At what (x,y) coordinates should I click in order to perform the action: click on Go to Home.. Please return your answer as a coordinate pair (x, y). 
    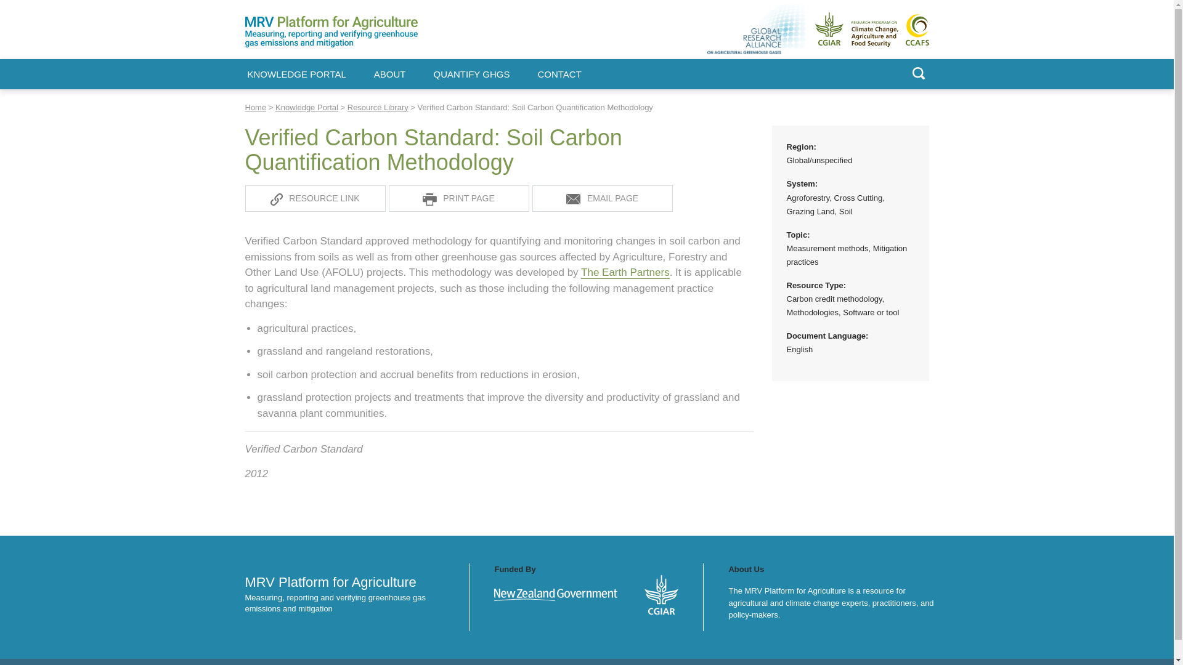
    Looking at the image, I should click on (256, 107).